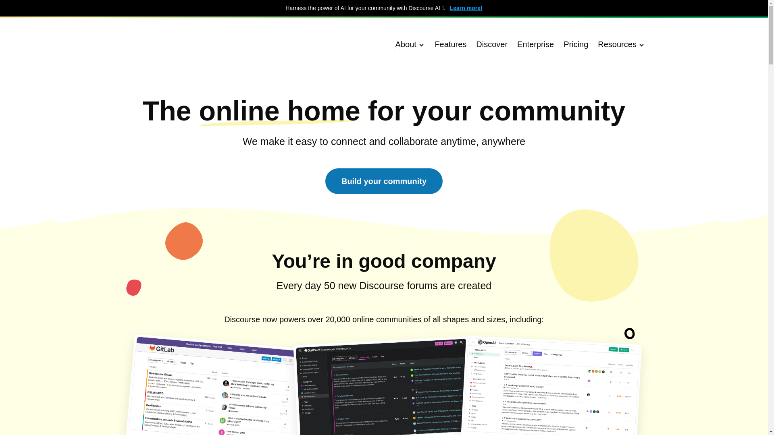 The height and width of the screenshot is (435, 774). Describe the element at coordinates (23, 4) in the screenshot. I see `Skip to content` at that location.